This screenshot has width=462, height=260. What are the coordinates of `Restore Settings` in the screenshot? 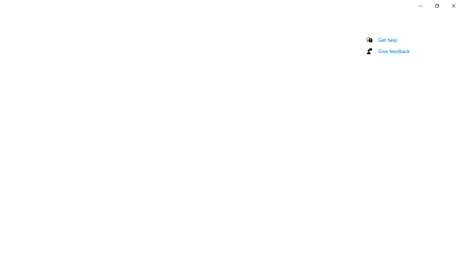 It's located at (437, 6).